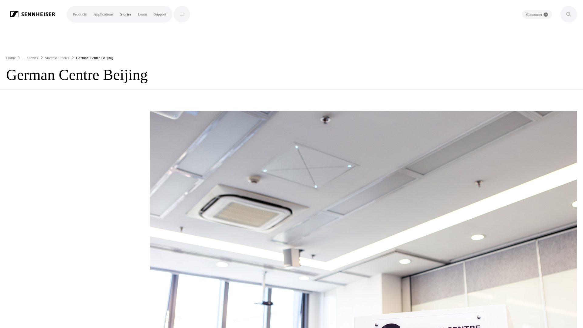 Image resolution: width=583 pixels, height=328 pixels. Describe the element at coordinates (160, 14) in the screenshot. I see `Support` at that location.